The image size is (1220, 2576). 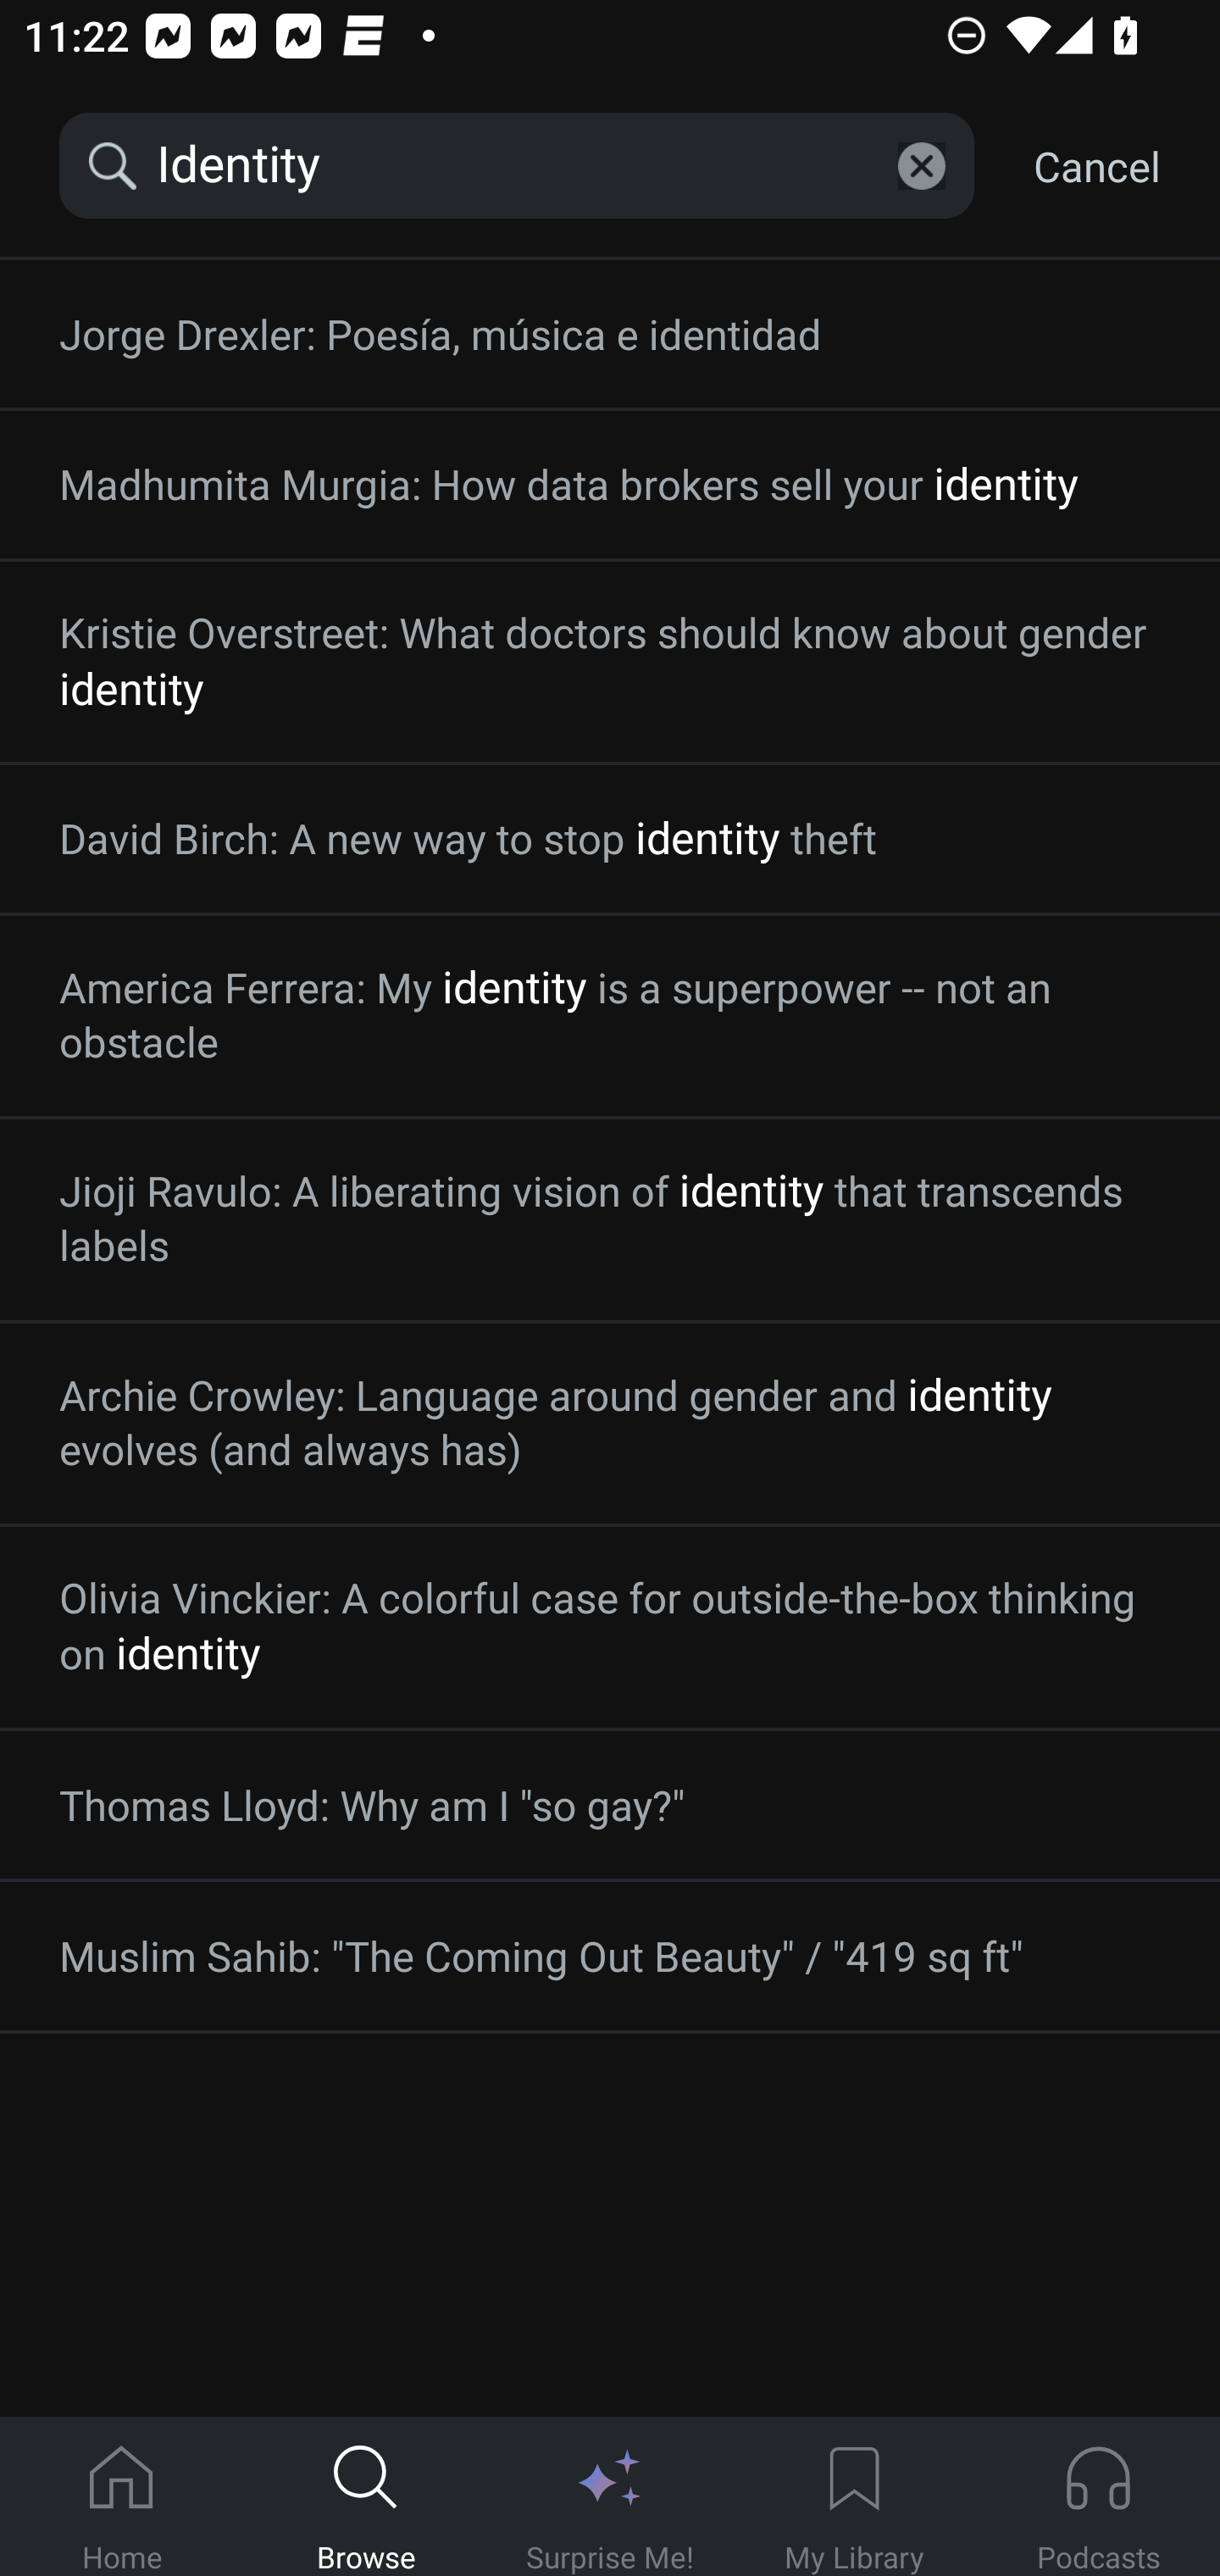 What do you see at coordinates (517, 166) in the screenshot?
I see `Identity` at bounding box center [517, 166].